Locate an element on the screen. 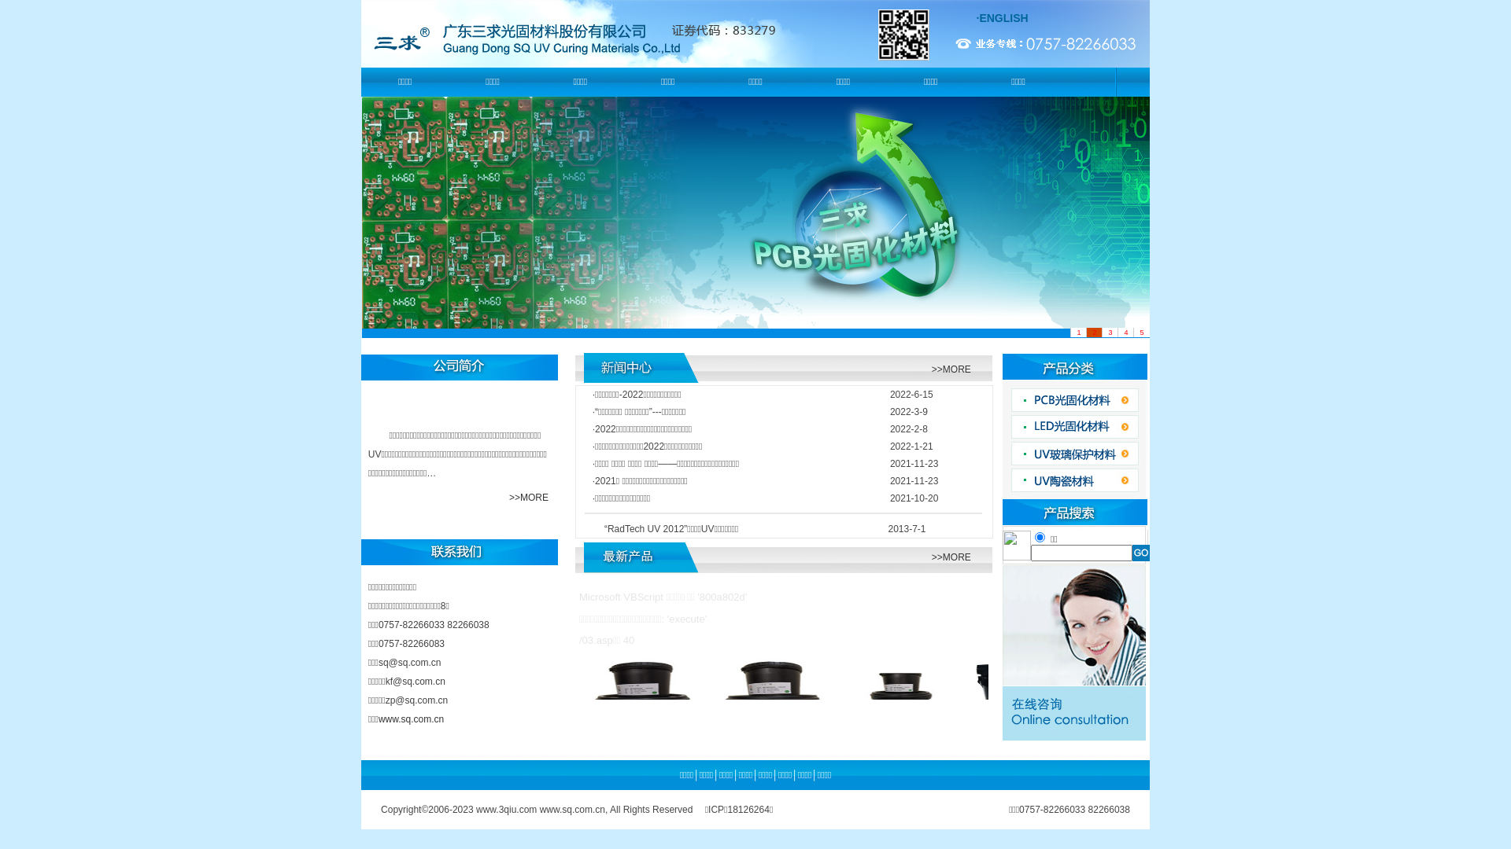  MORE  is located at coordinates (535, 498).